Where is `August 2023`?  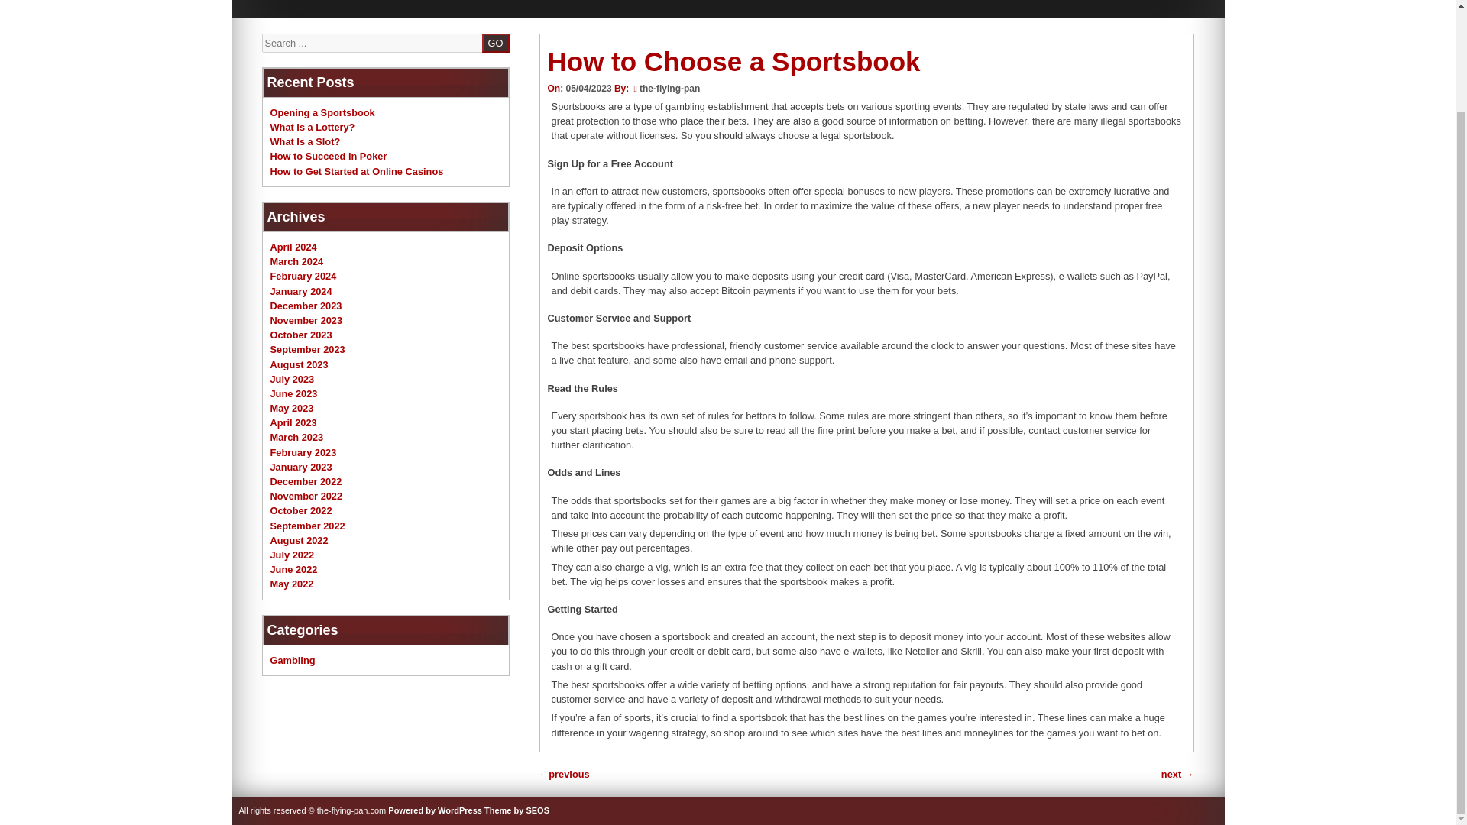
August 2023 is located at coordinates (300, 364).